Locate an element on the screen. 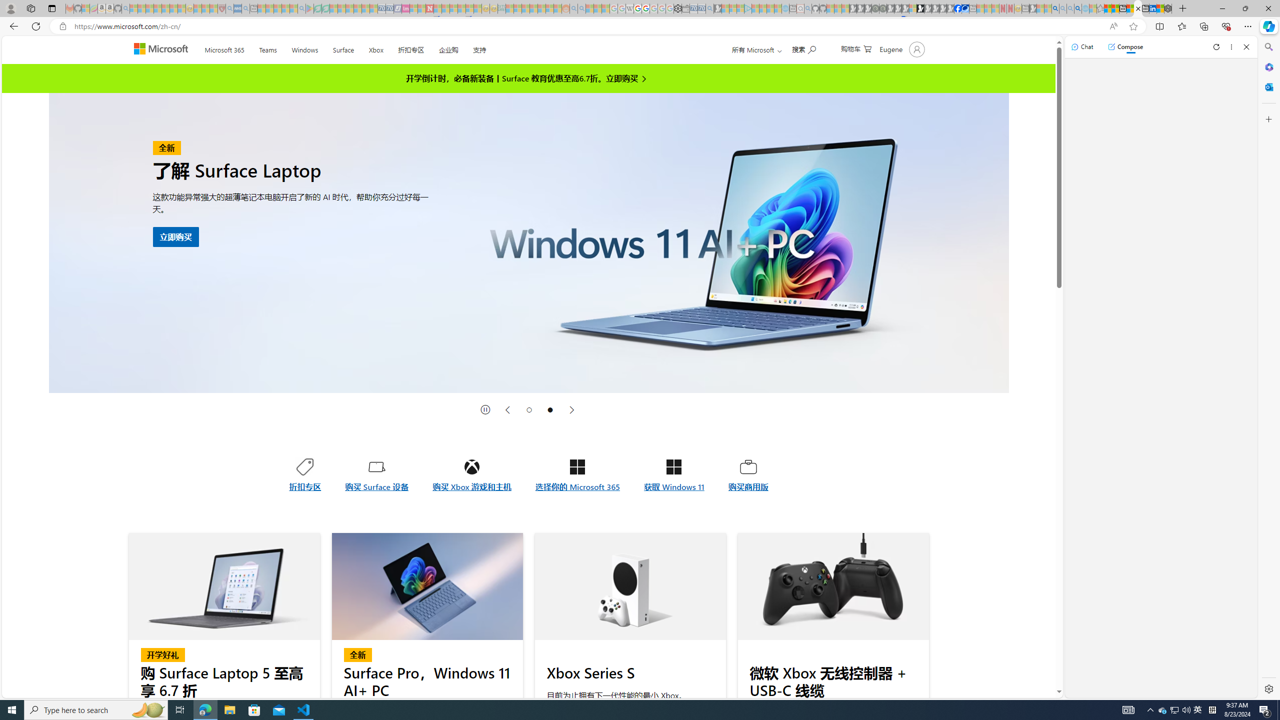 Image resolution: width=1280 pixels, height=720 pixels. google - Search - Sleeping is located at coordinates (301, 8).